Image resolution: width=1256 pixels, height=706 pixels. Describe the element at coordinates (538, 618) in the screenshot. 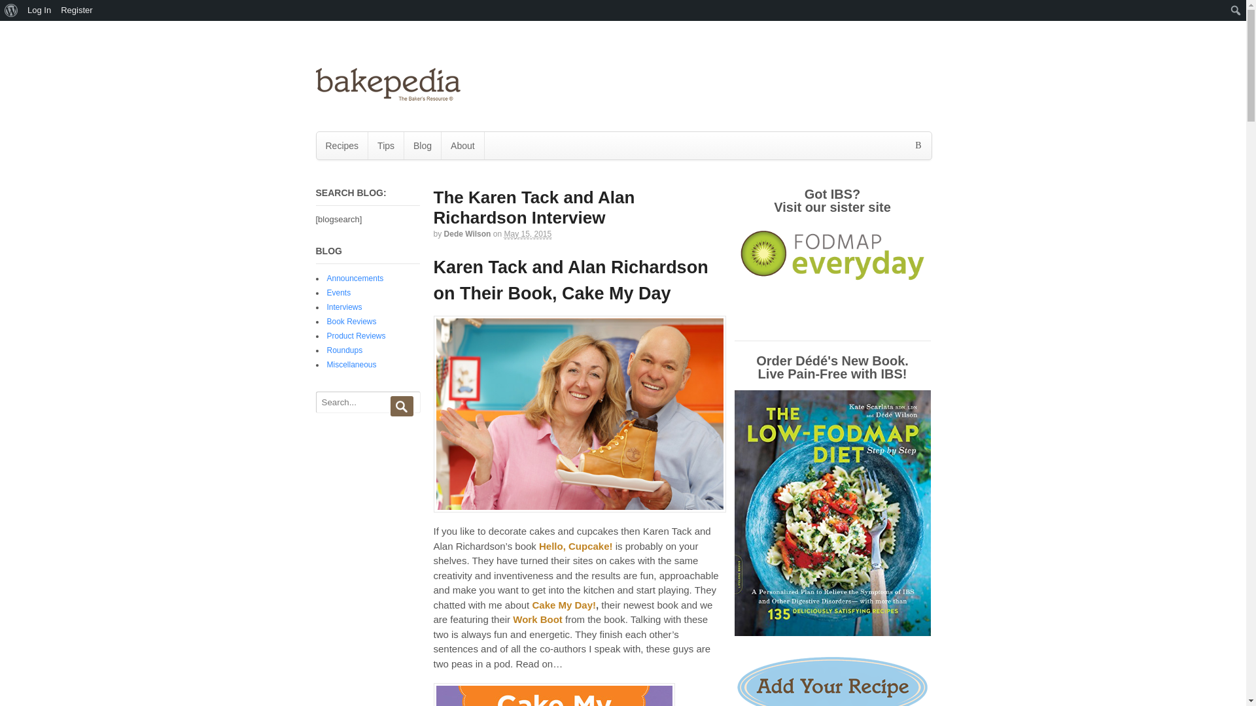

I see `Work Boot` at that location.